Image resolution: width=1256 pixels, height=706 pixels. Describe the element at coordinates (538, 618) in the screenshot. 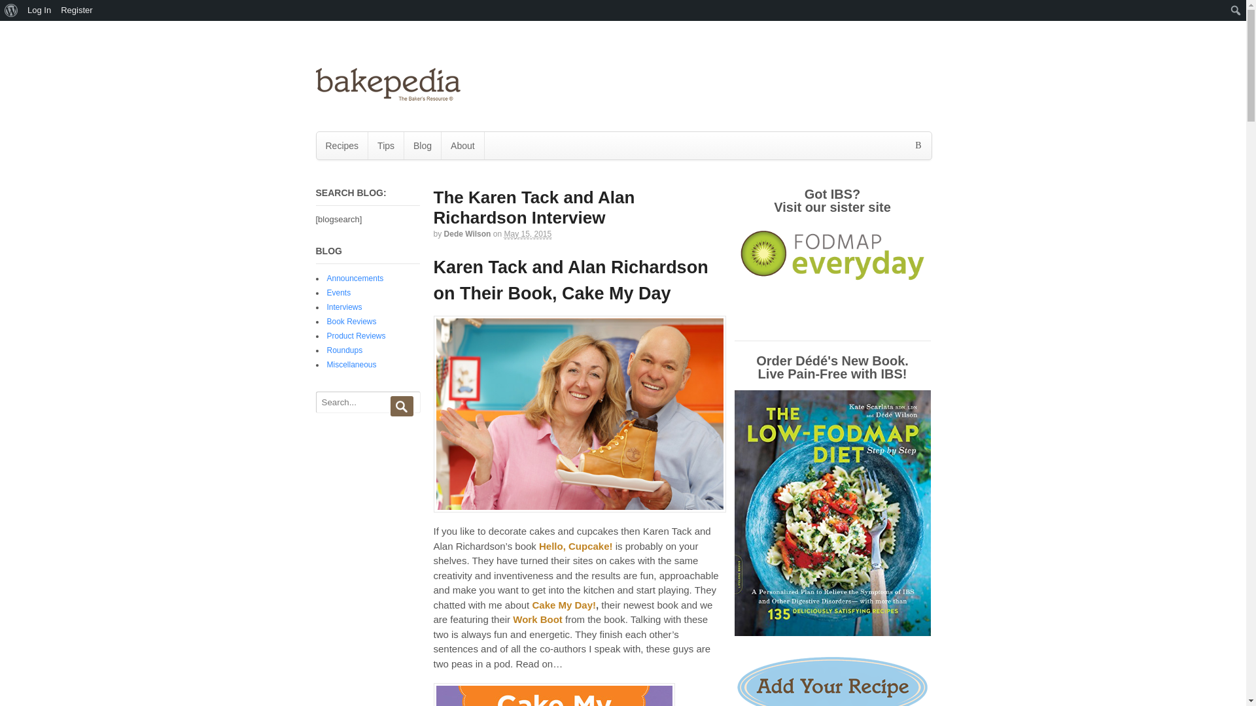

I see `Work Boot` at that location.